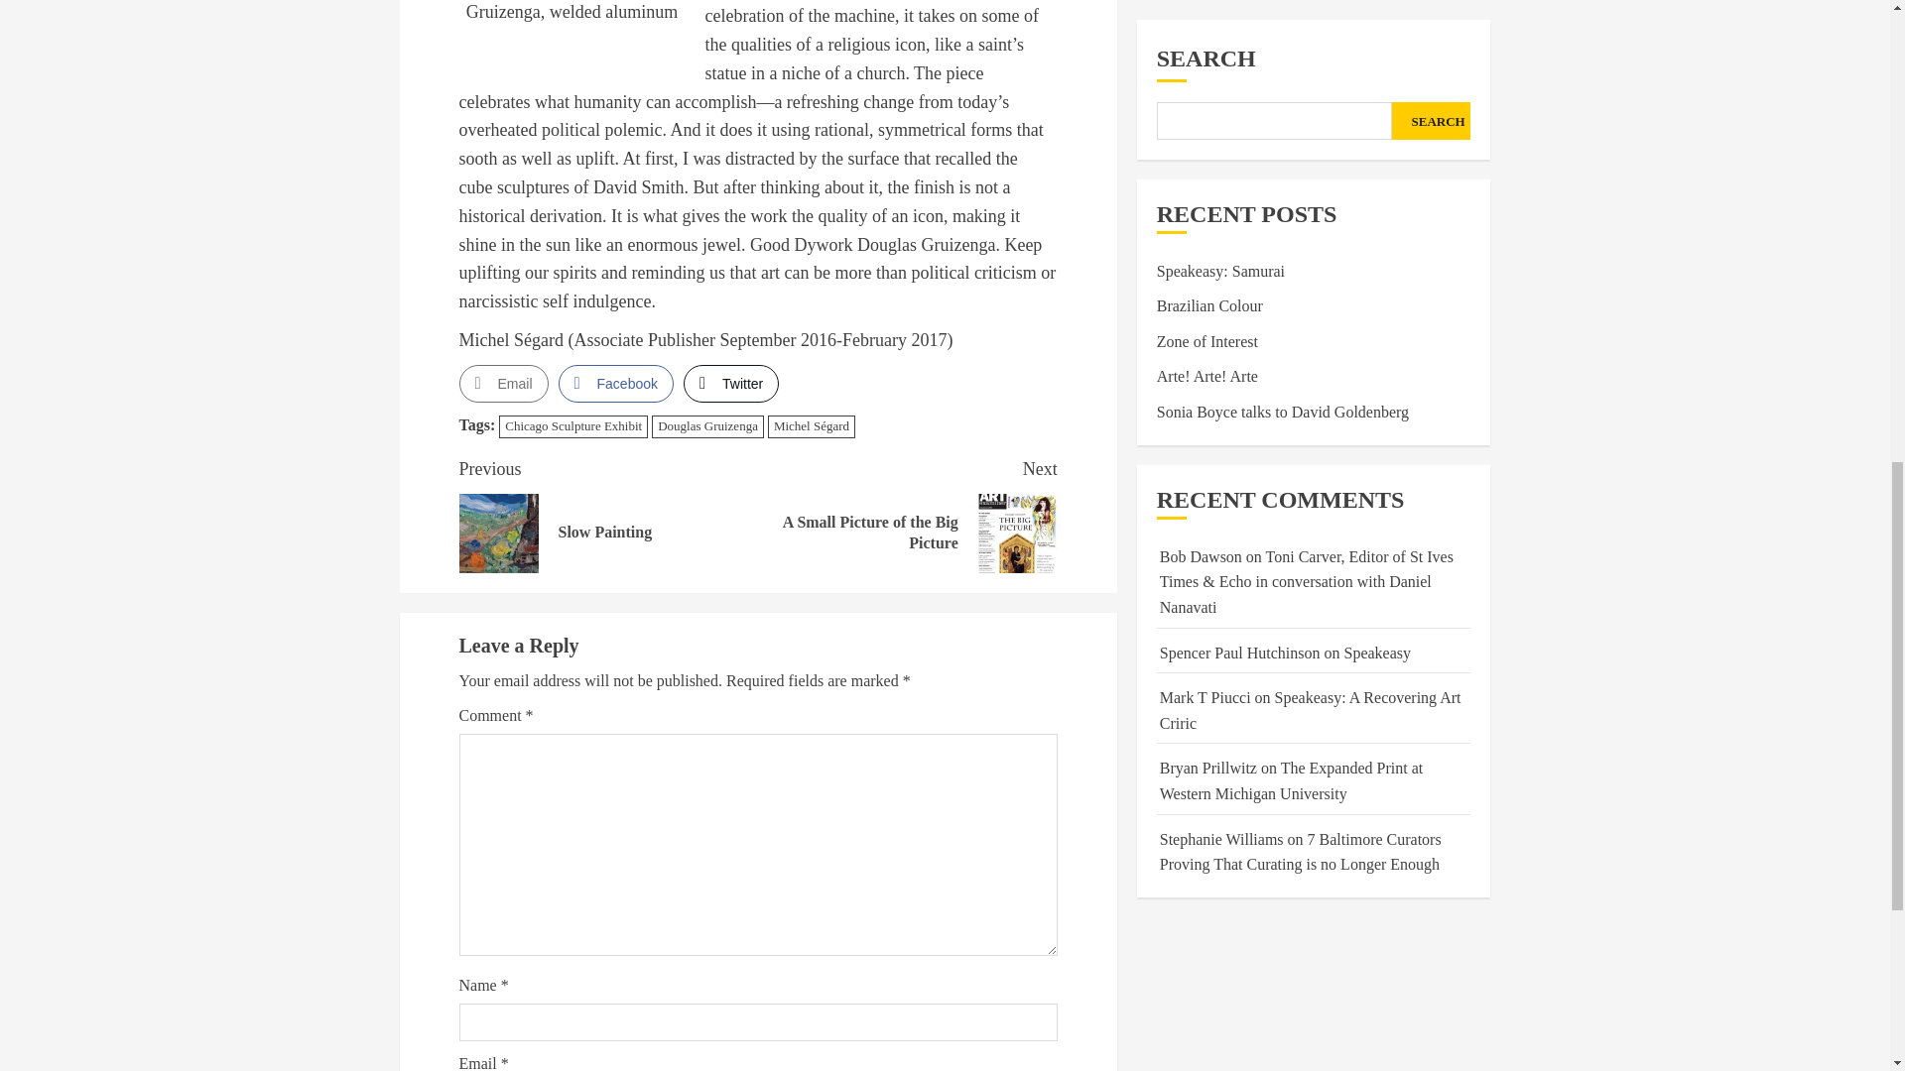  What do you see at coordinates (907, 514) in the screenshot?
I see `Facebook` at bounding box center [907, 514].